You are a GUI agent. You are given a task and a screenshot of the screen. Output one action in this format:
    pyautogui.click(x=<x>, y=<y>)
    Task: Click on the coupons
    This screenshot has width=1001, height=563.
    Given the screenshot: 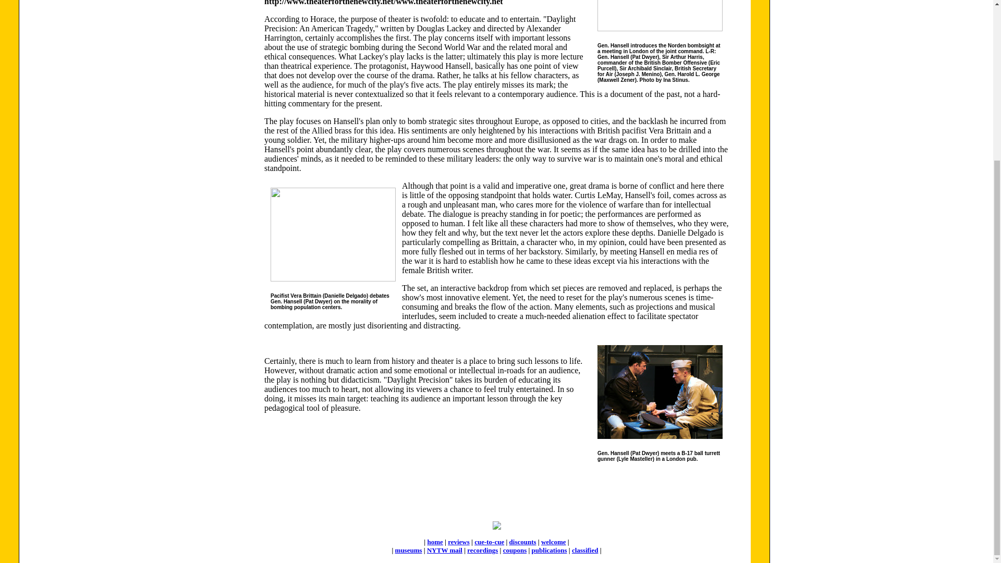 What is the action you would take?
    pyautogui.click(x=515, y=549)
    